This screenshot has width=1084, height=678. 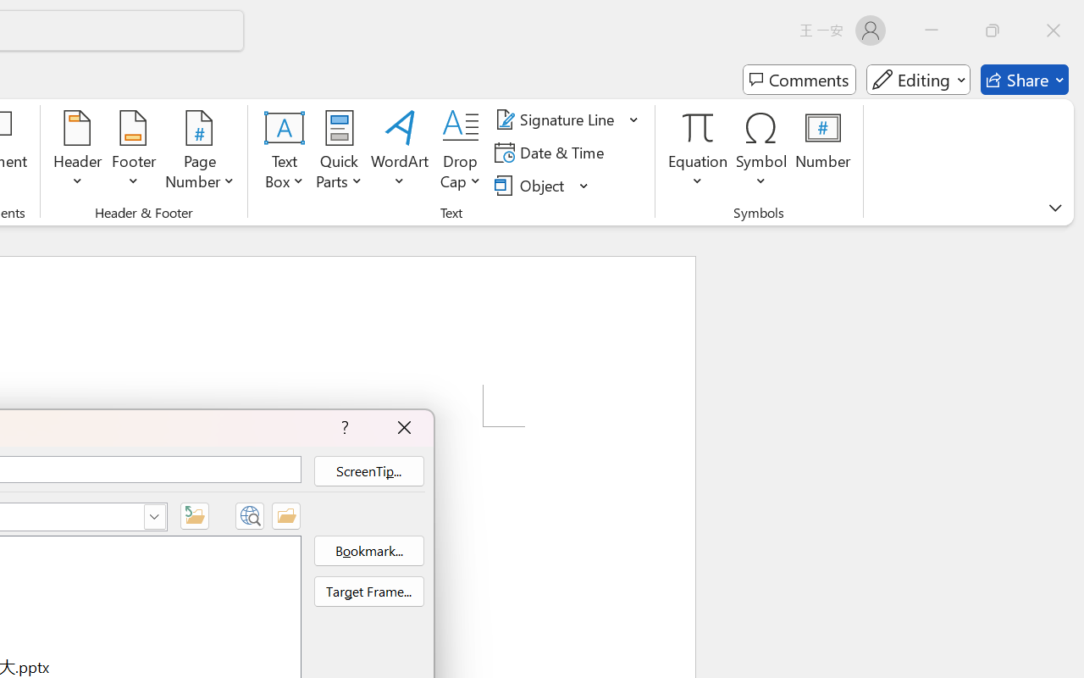 I want to click on Equation, so click(x=698, y=127).